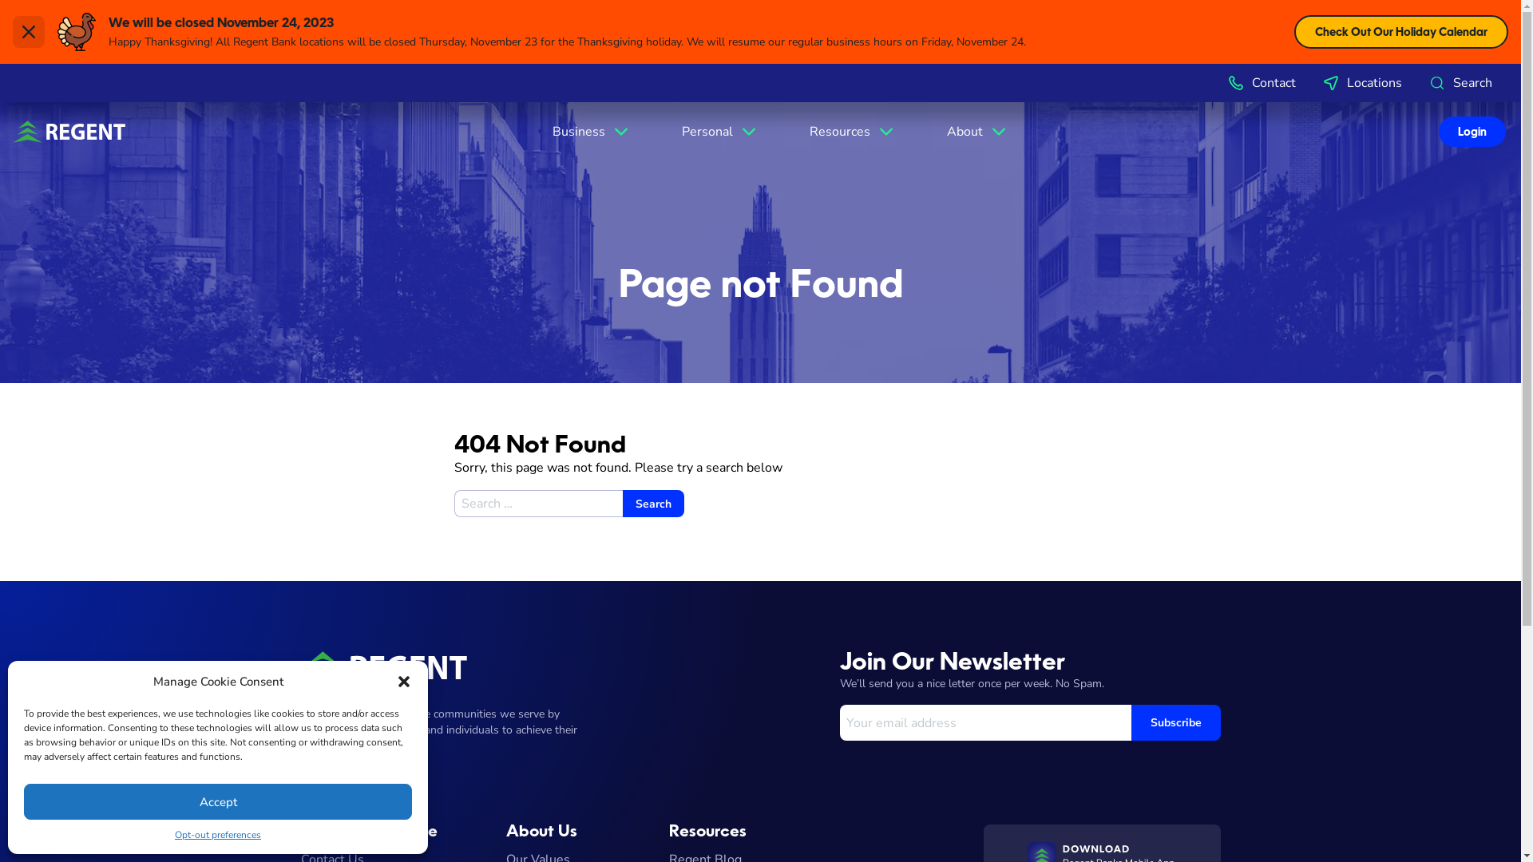  What do you see at coordinates (853, 132) in the screenshot?
I see `Resources` at bounding box center [853, 132].